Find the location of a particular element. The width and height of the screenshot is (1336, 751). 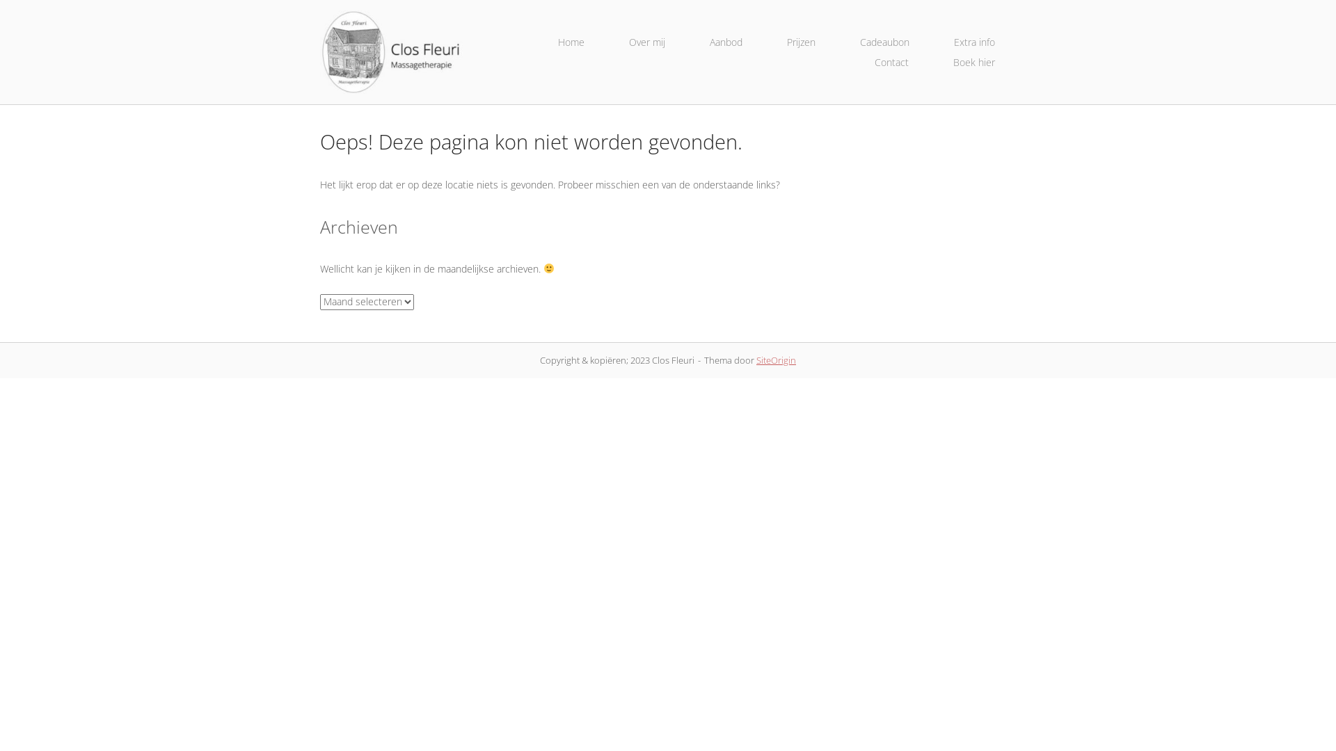

Extra info is located at coordinates (974, 42).